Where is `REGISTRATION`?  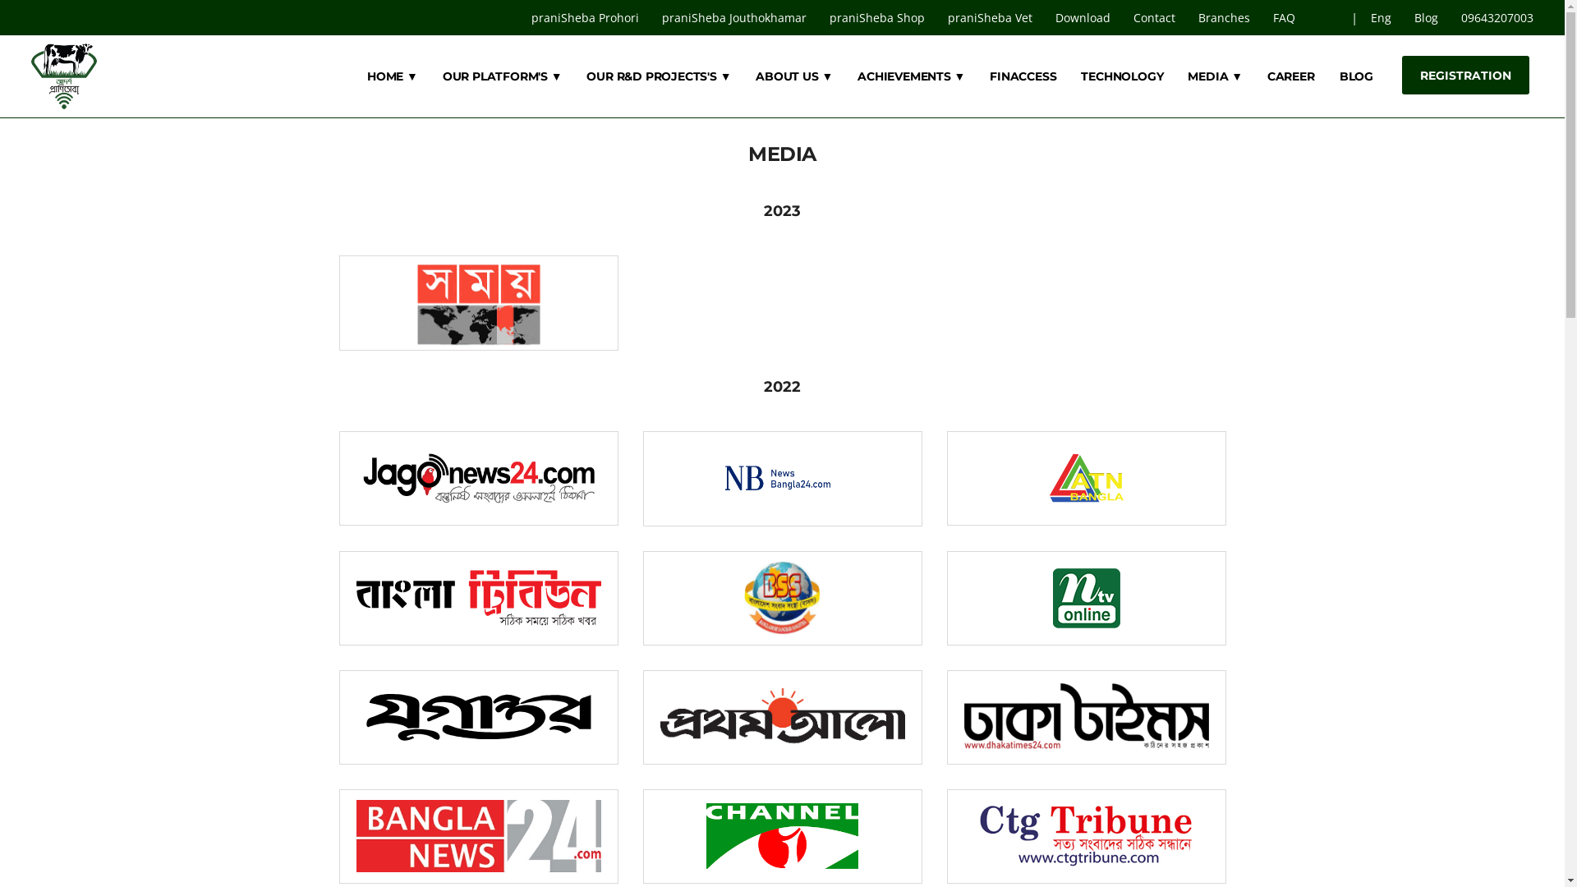
REGISTRATION is located at coordinates (1465, 76).